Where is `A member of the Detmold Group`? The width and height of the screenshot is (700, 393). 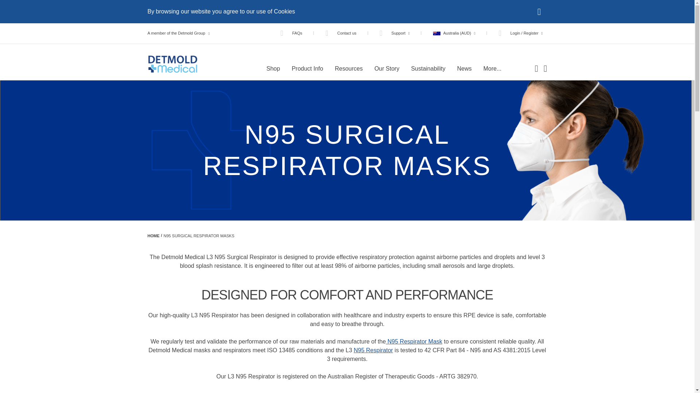 A member of the Detmold Group is located at coordinates (178, 33).